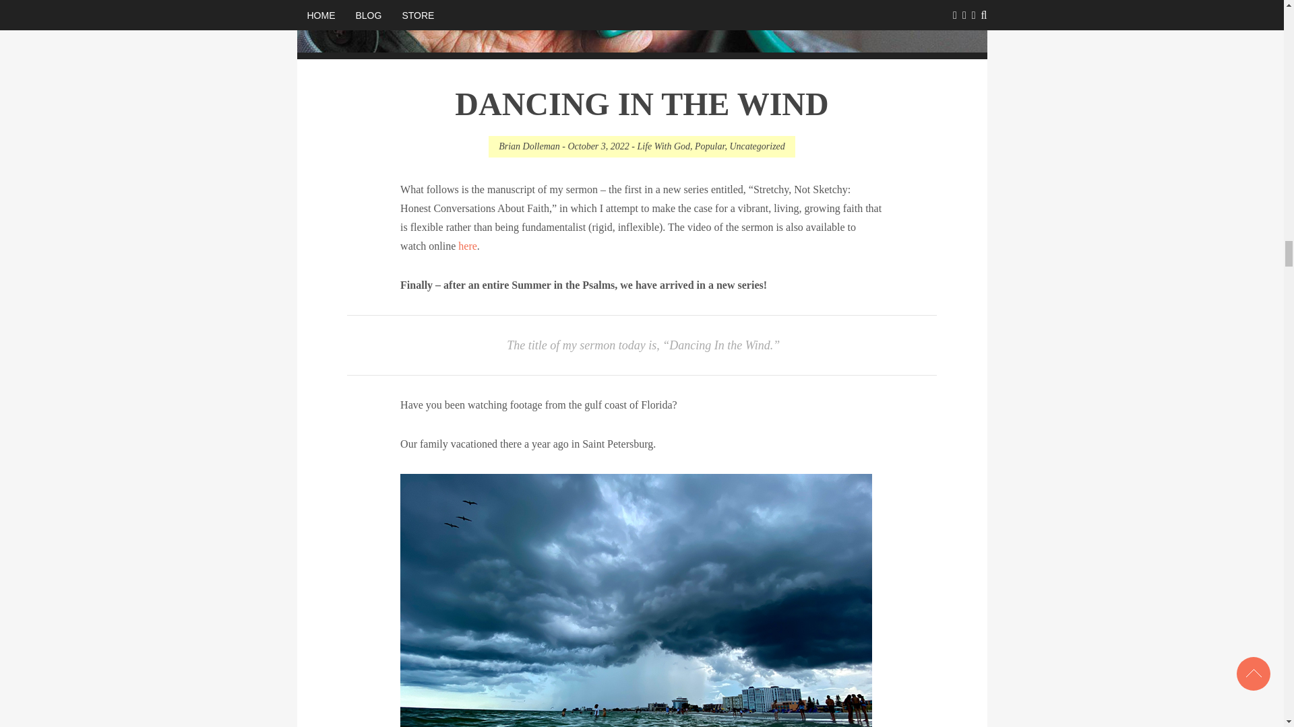  Describe the element at coordinates (468, 245) in the screenshot. I see `here` at that location.